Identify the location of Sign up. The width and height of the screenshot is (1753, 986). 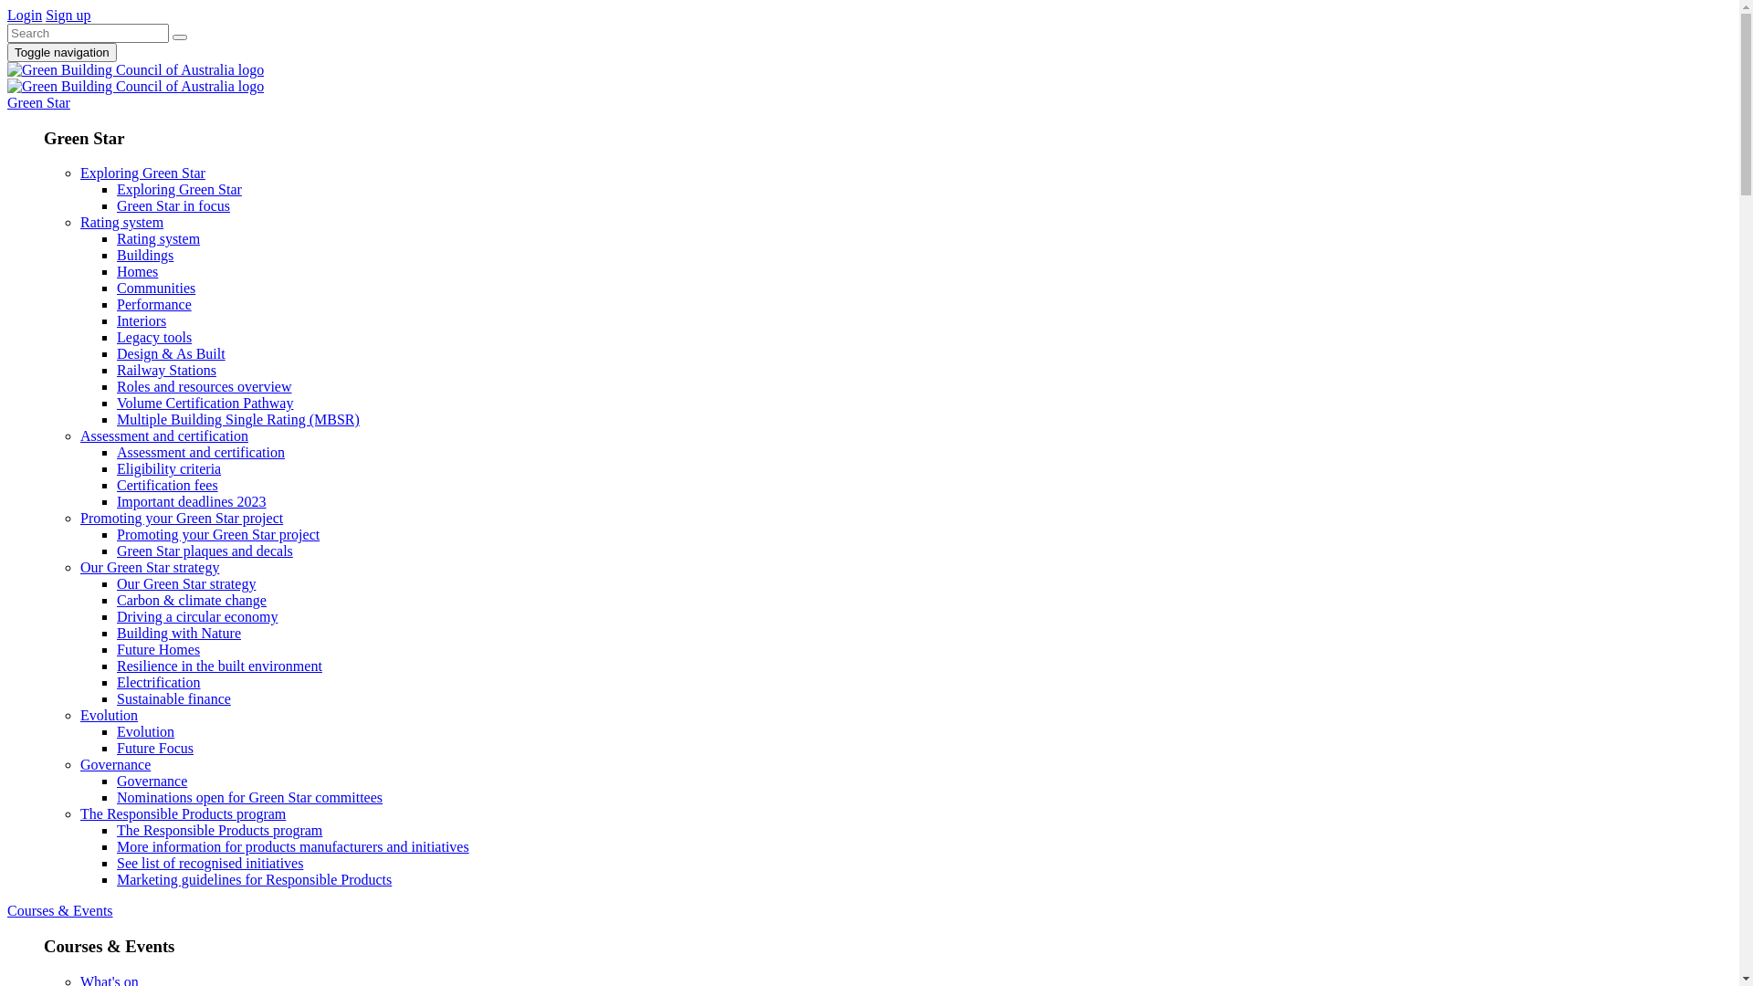
(68, 15).